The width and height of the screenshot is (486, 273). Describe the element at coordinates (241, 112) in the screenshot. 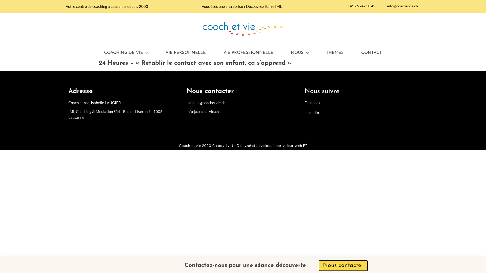

I see `info@coachetvie.ch` at that location.